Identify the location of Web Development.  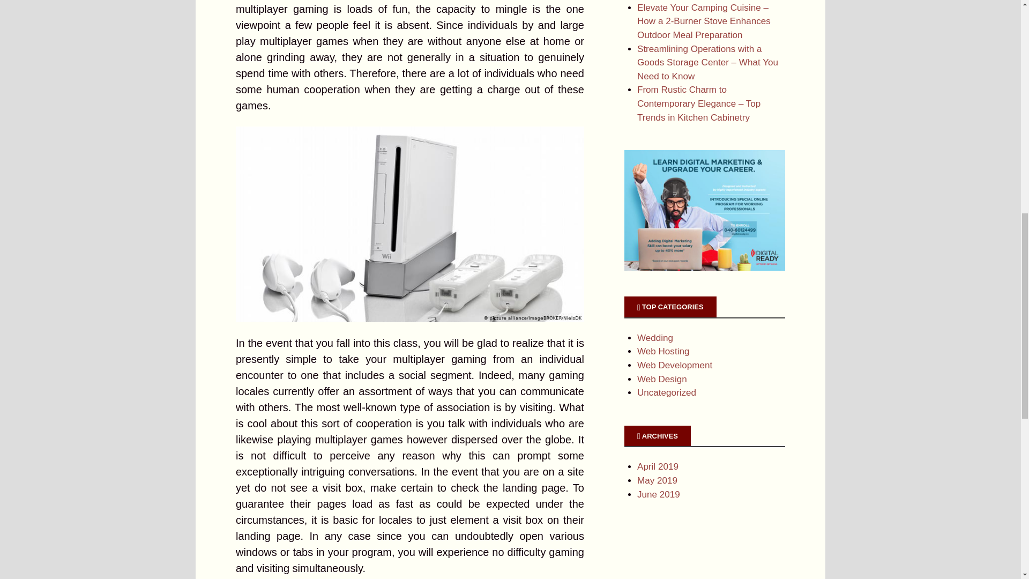
(674, 365).